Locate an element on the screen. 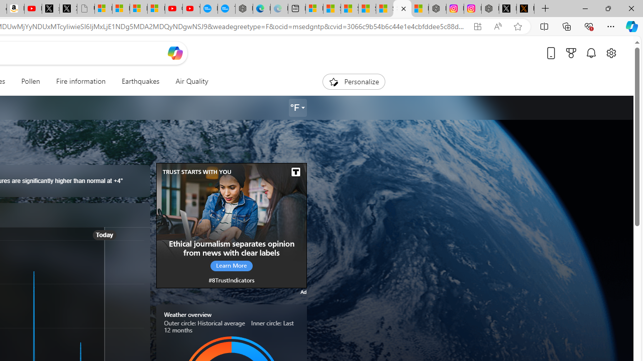  Personalize is located at coordinates (354, 81).